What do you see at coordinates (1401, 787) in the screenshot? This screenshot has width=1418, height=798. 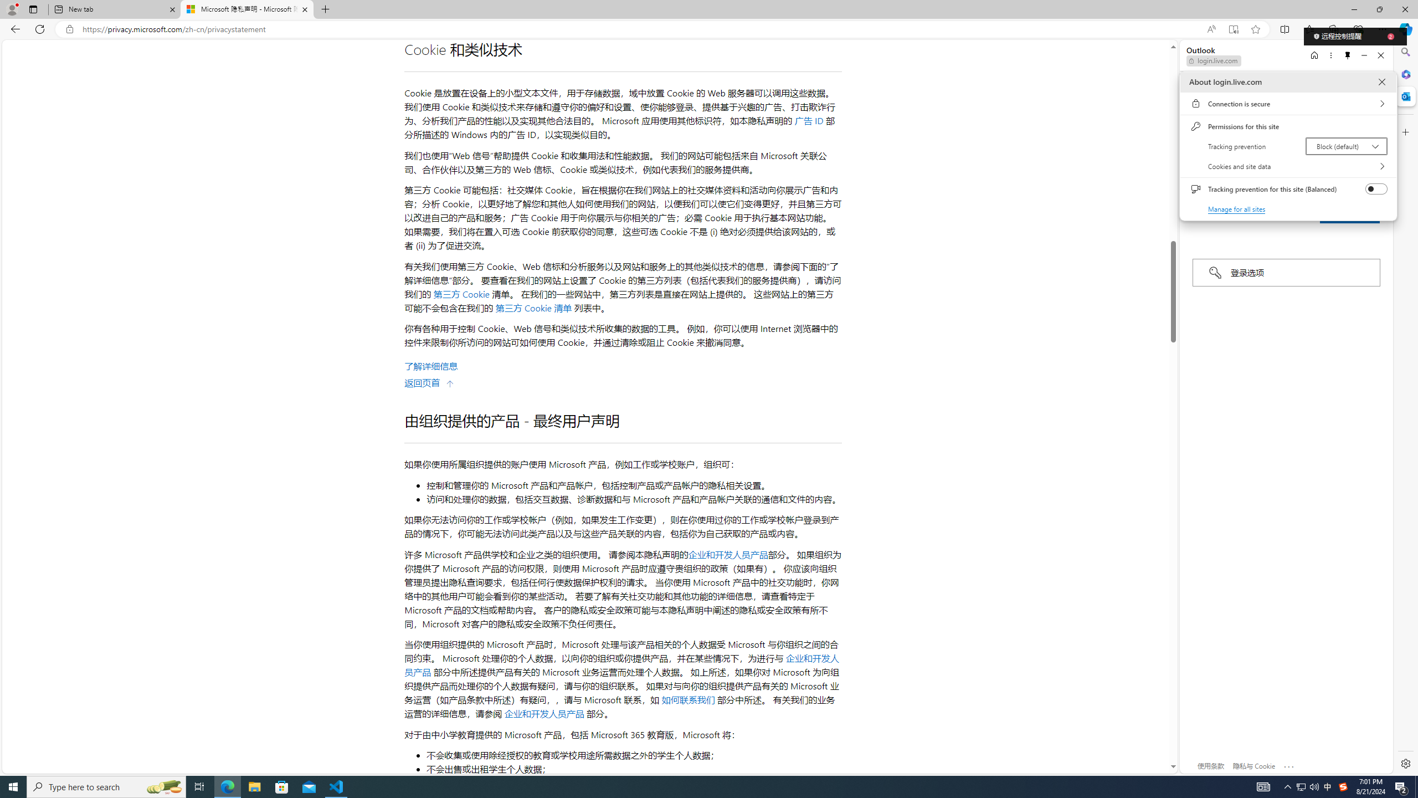 I see `Action Center, 2 new notifications` at bounding box center [1401, 787].